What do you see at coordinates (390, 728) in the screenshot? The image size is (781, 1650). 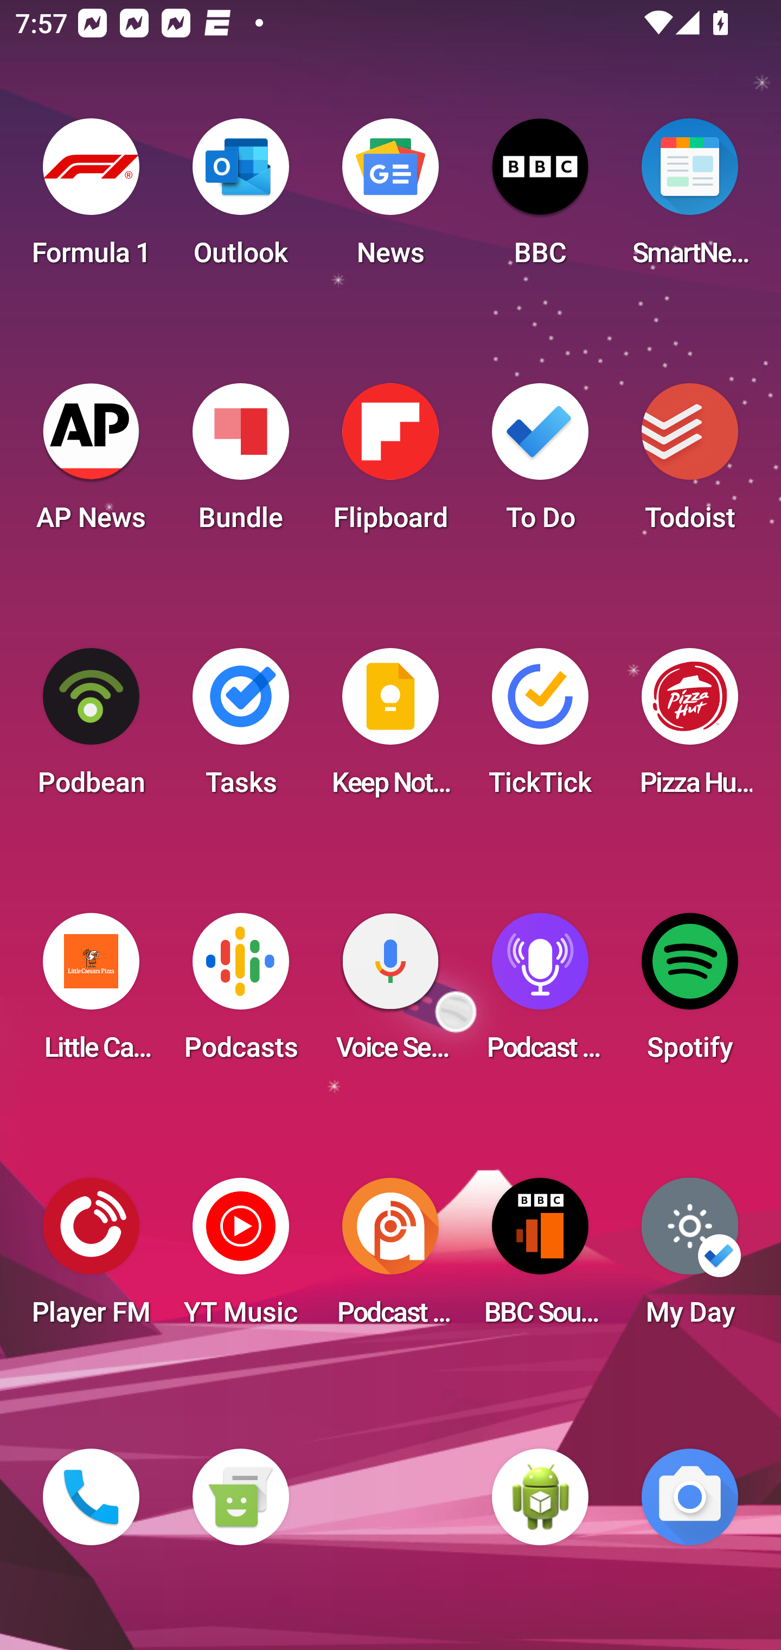 I see `Keep Notes` at bounding box center [390, 728].